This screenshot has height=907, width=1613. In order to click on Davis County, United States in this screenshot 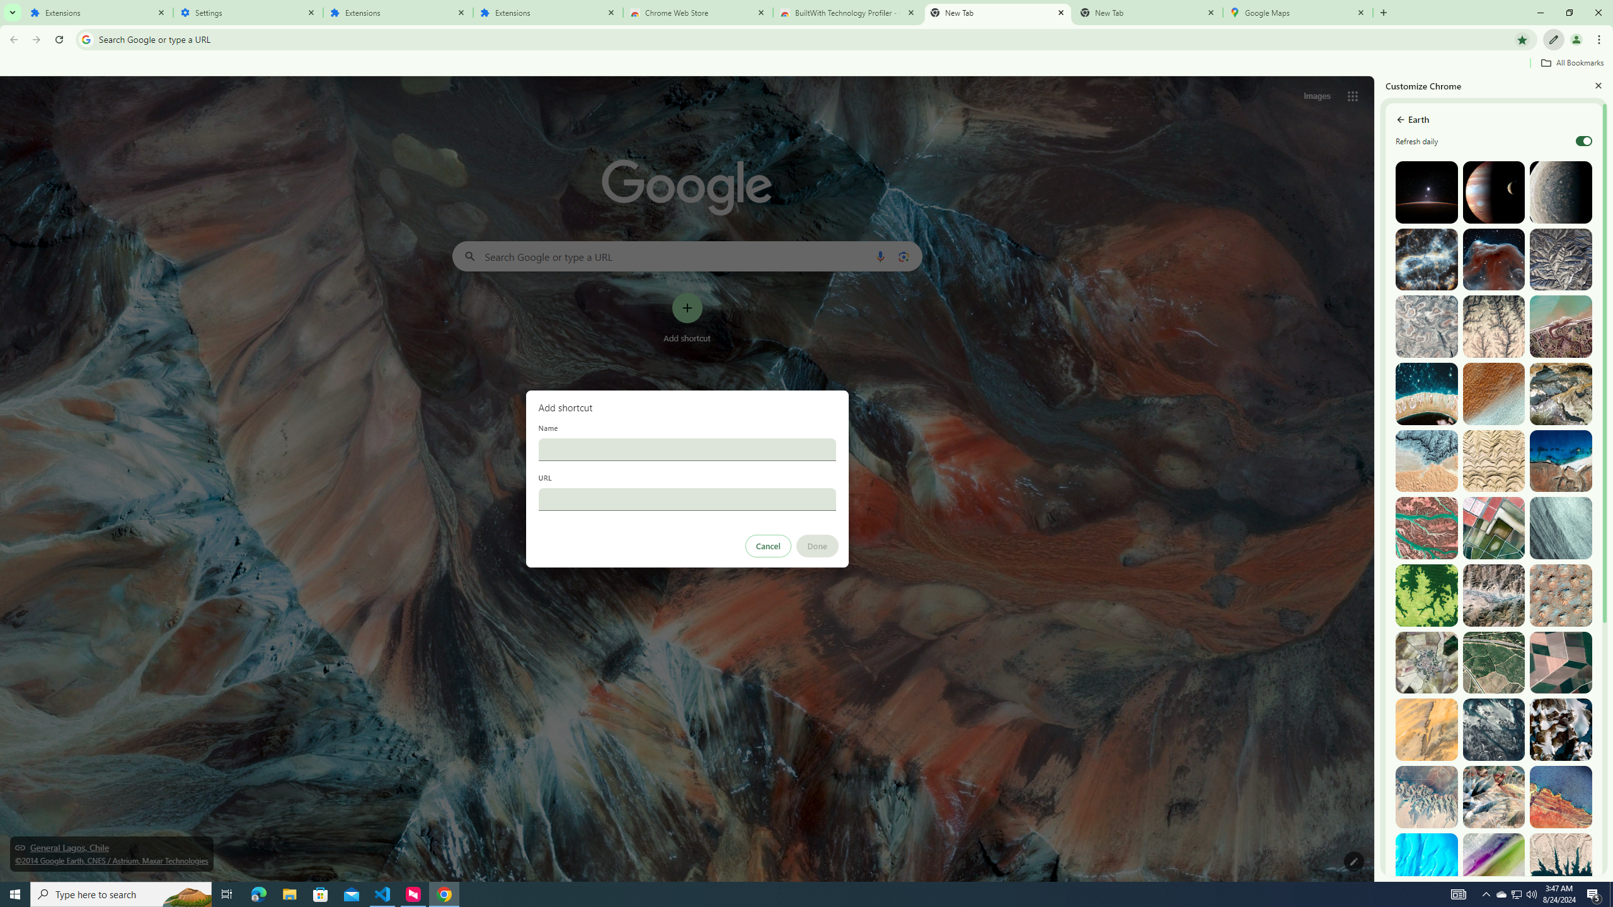, I will do `click(1494, 864)`.